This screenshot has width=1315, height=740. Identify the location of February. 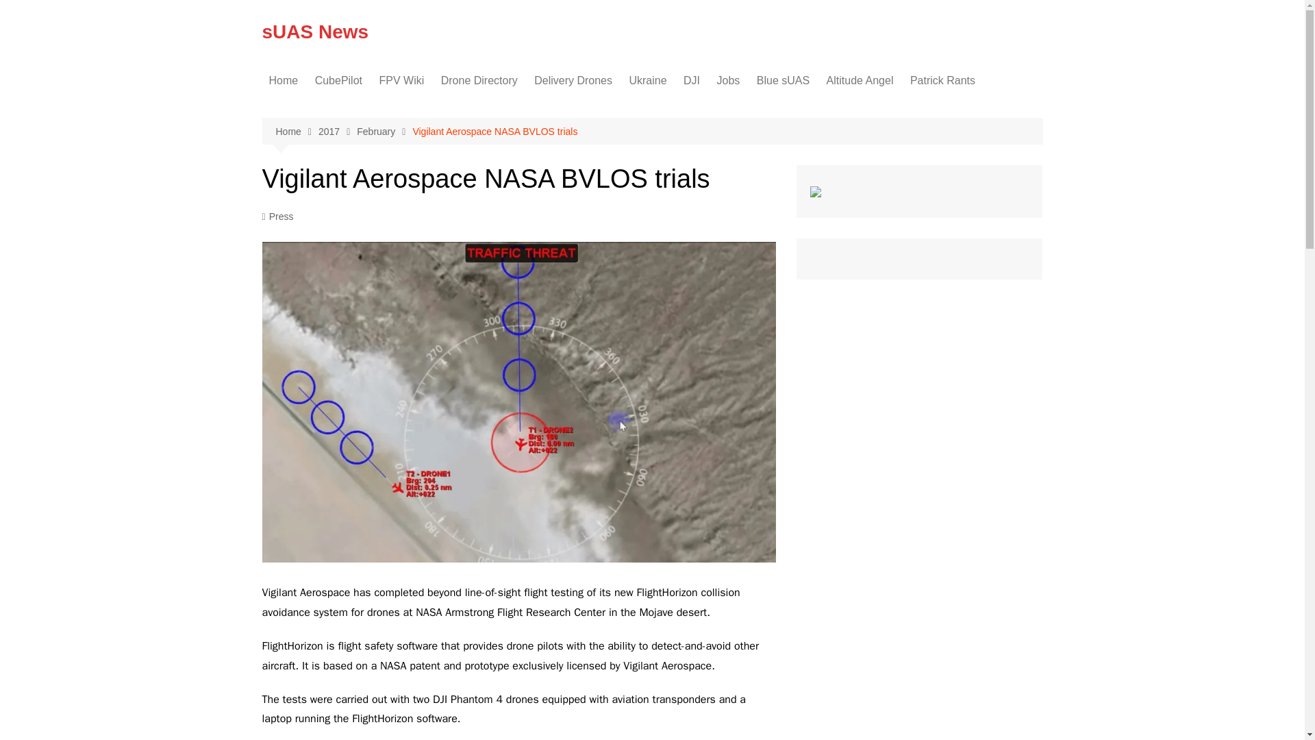
(384, 132).